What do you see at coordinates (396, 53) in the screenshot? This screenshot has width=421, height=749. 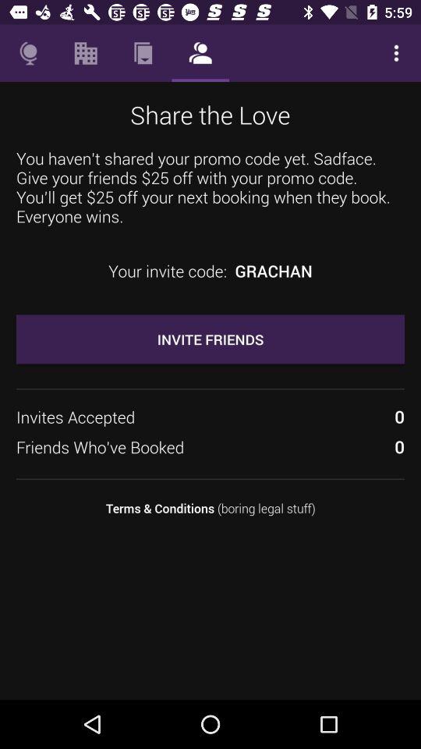 I see `turn on item at the top right corner` at bounding box center [396, 53].